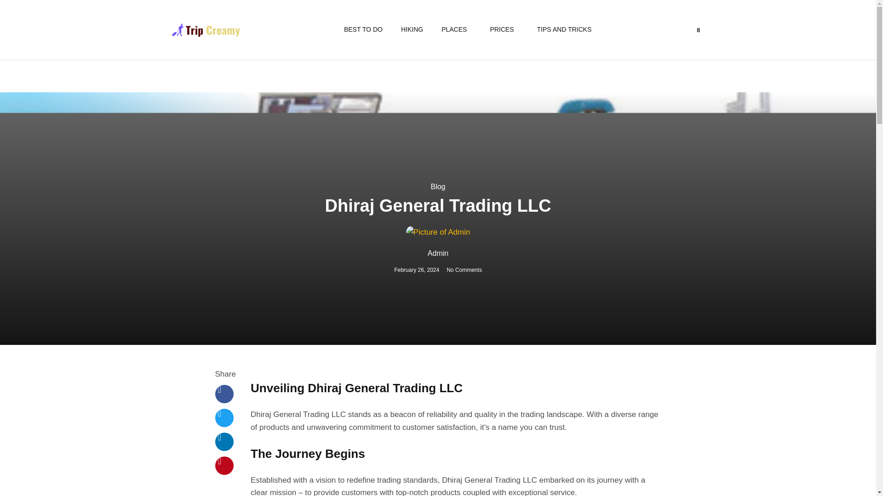 Image resolution: width=883 pixels, height=496 pixels. Describe the element at coordinates (565, 29) in the screenshot. I see `TIPS AND TRICKS` at that location.